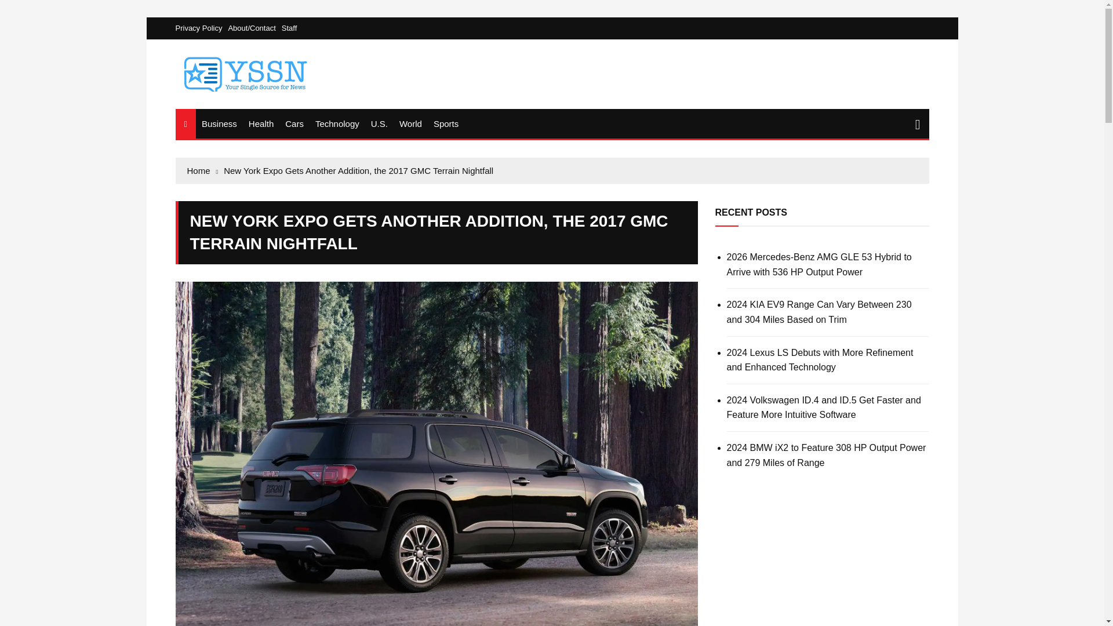 The height and width of the screenshot is (626, 1113). I want to click on U.S., so click(379, 123).